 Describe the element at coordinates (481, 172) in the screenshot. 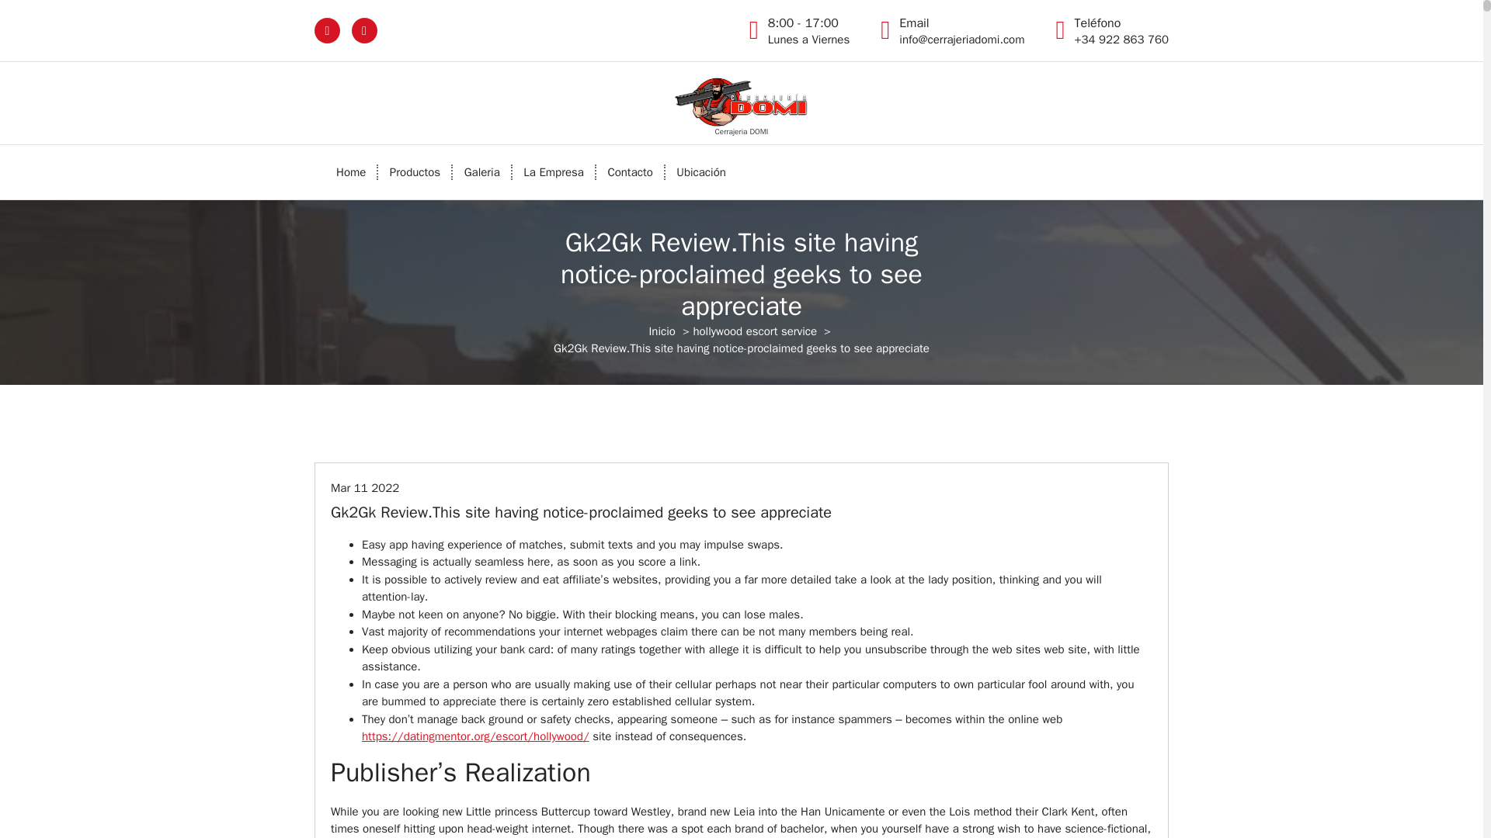

I see `Home` at that location.